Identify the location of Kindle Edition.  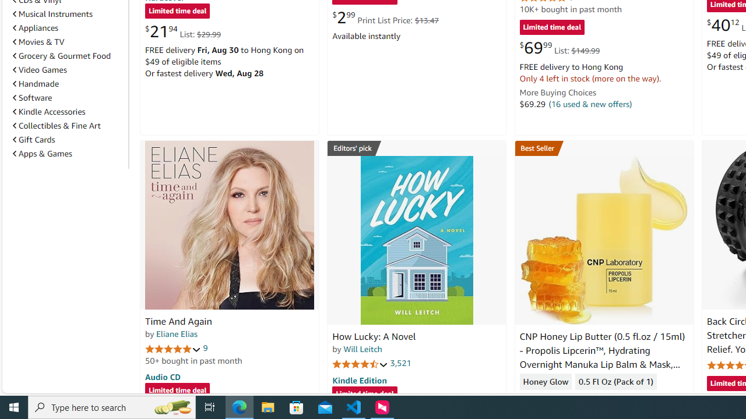
(359, 380).